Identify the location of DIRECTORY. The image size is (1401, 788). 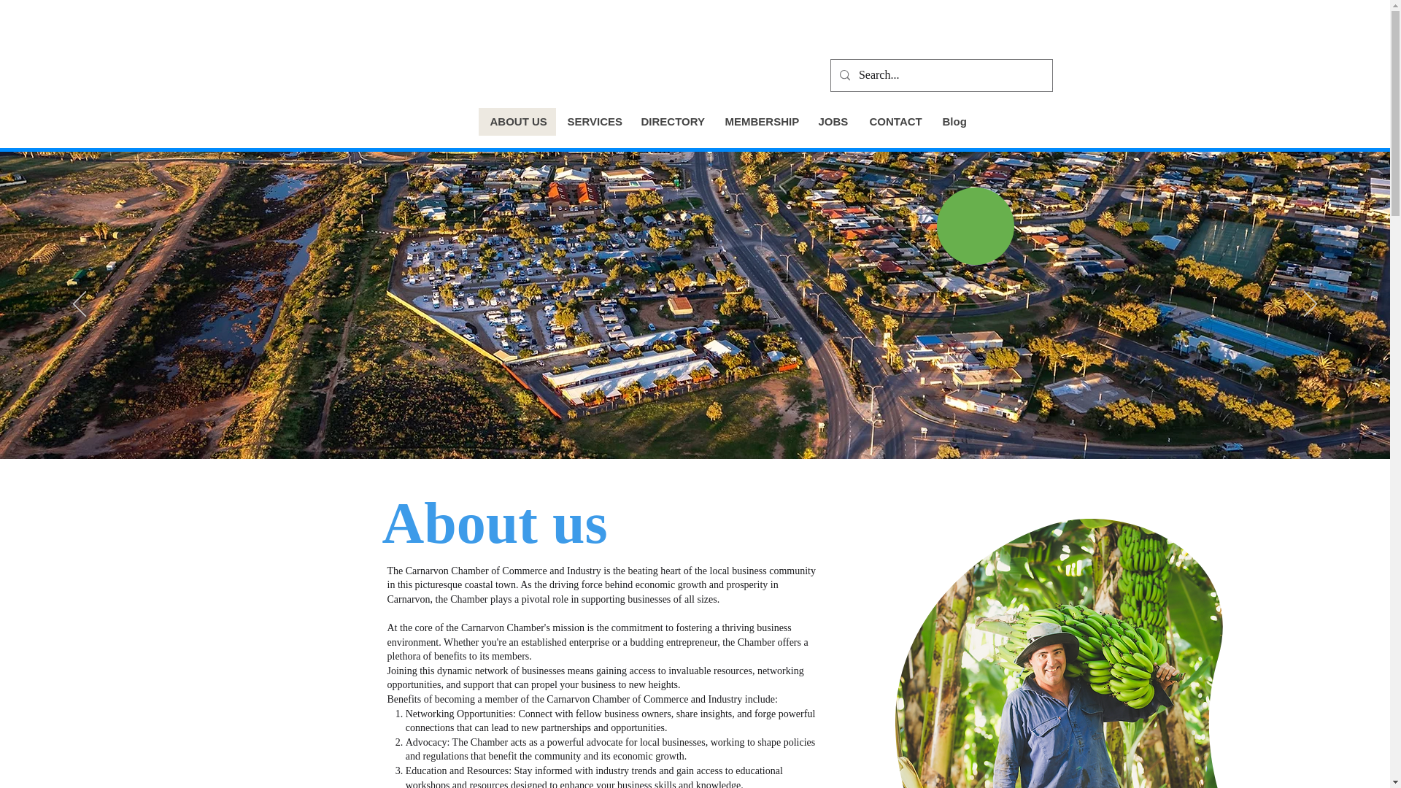
(671, 121).